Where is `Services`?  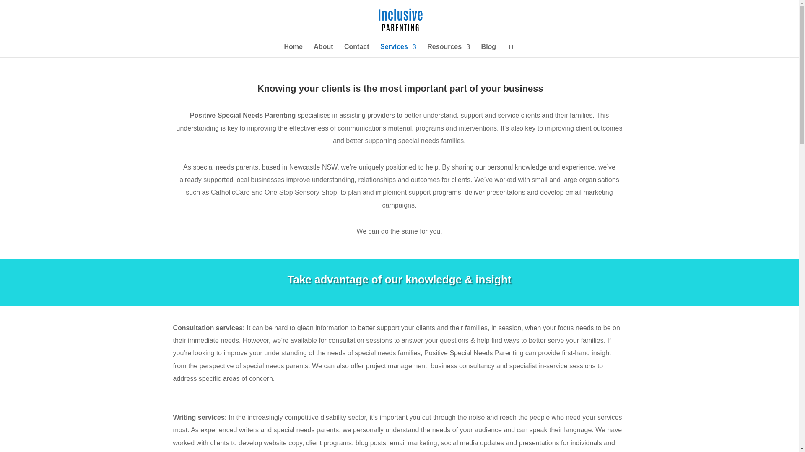 Services is located at coordinates (398, 50).